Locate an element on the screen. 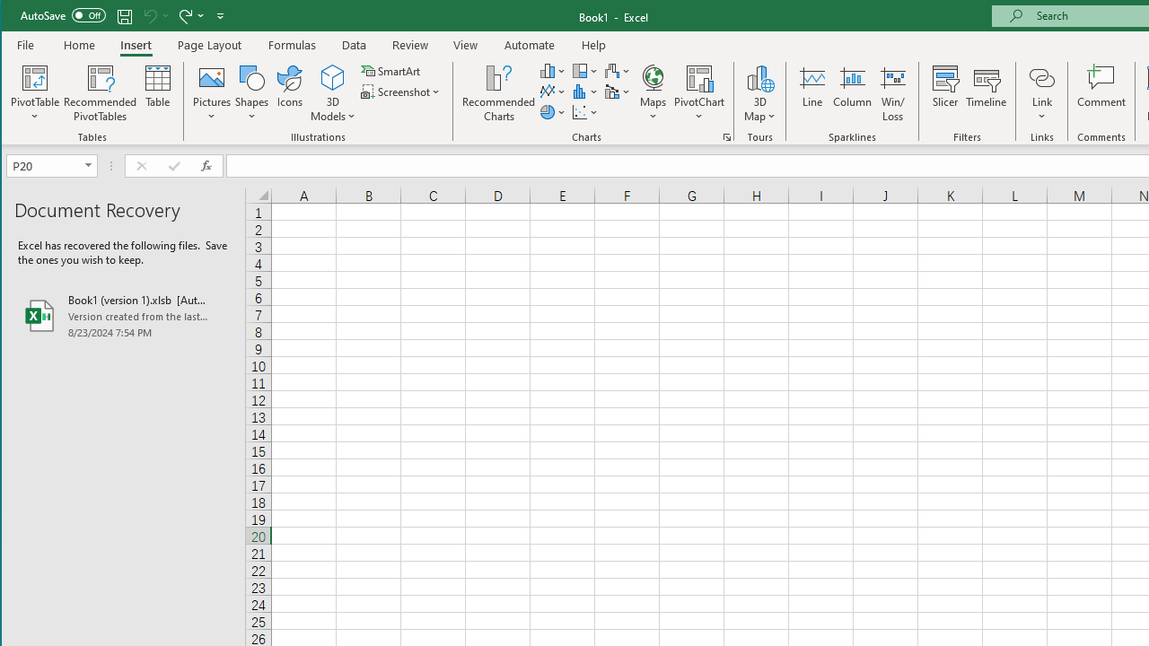 Image resolution: width=1149 pixels, height=646 pixels. PivotChart is located at coordinates (699, 93).